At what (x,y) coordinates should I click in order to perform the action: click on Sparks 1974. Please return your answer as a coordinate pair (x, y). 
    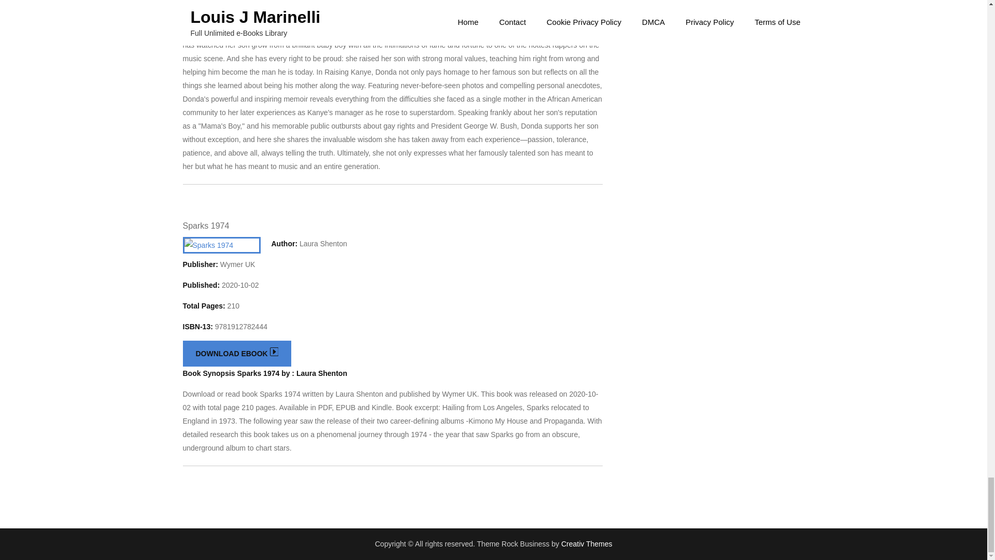
    Looking at the image, I should click on (205, 225).